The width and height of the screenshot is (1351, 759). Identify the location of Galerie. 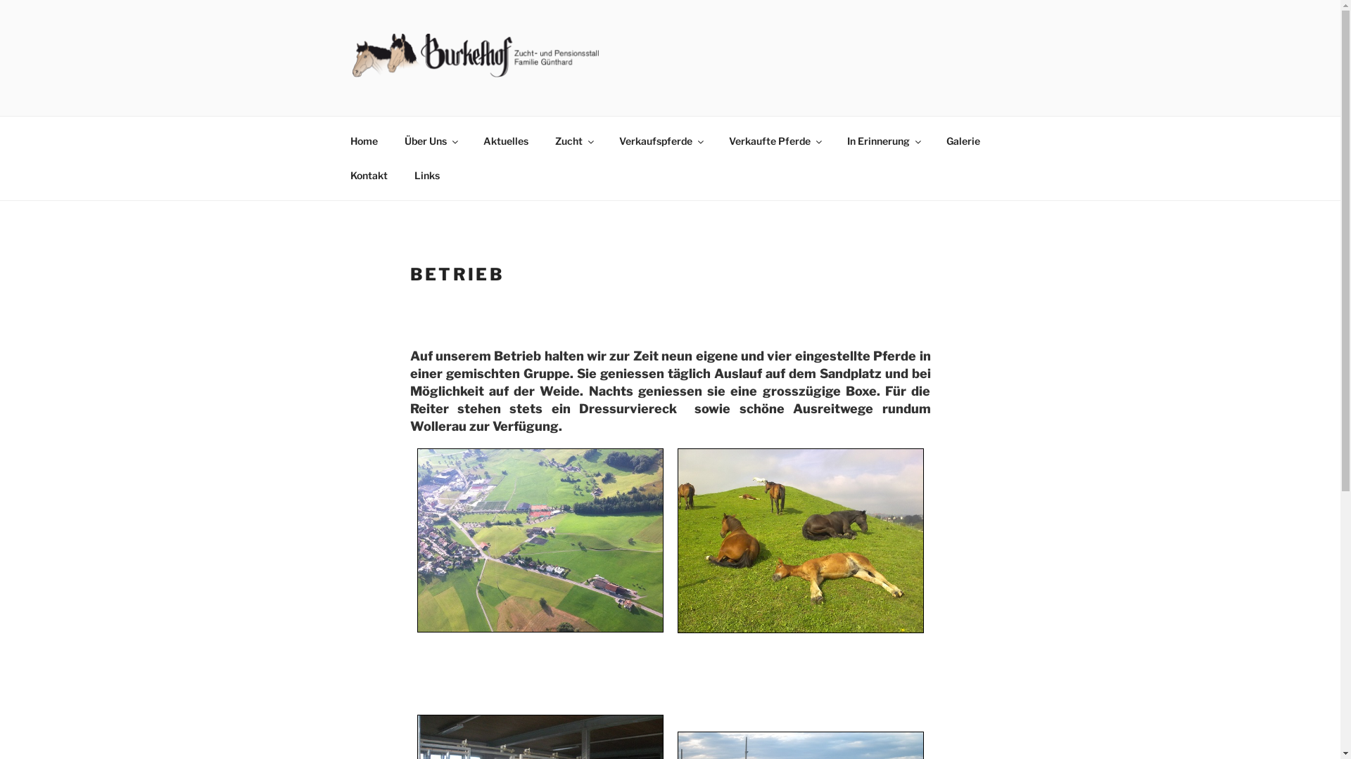
(964, 141).